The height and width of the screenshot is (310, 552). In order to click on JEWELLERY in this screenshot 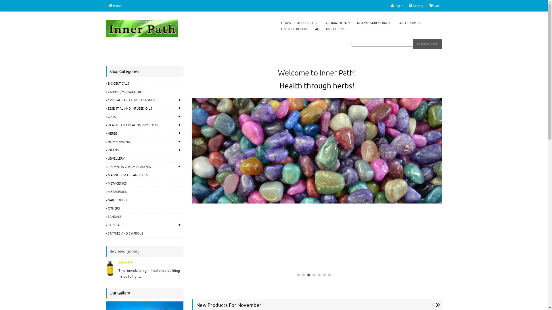, I will do `click(145, 158)`.